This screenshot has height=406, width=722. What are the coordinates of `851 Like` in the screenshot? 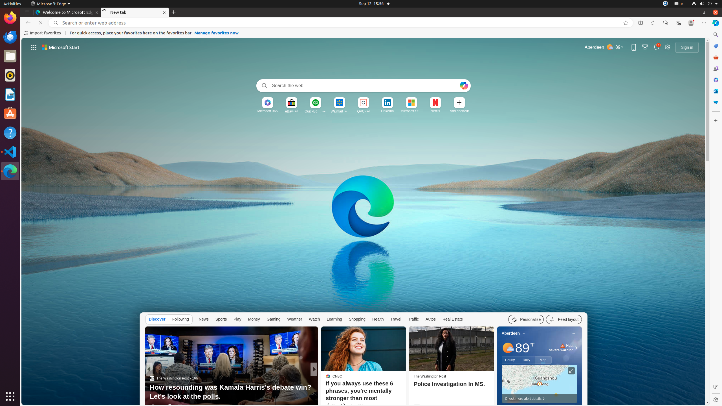 It's located at (329, 407).